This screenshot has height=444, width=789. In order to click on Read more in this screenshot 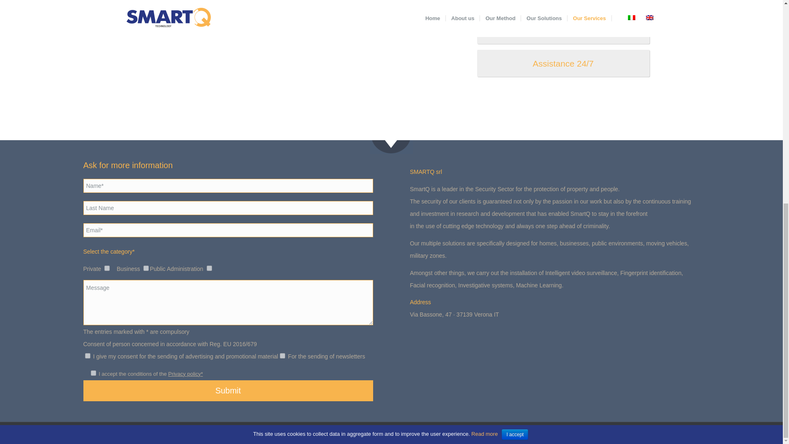, I will do `click(483, 60)`.